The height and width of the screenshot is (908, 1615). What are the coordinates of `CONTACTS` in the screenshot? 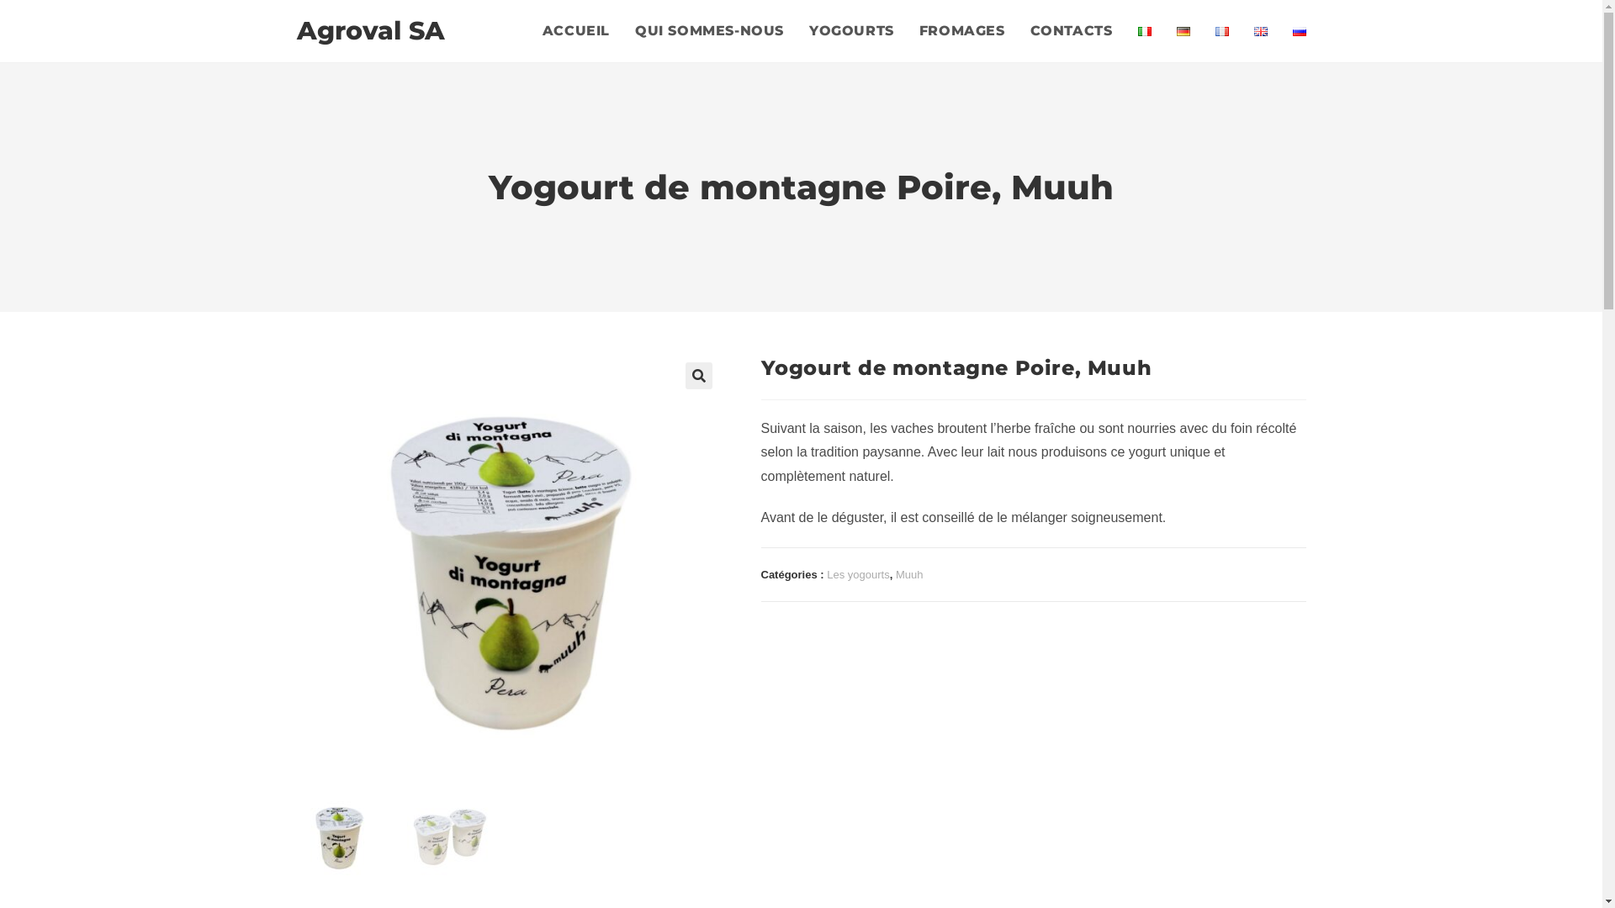 It's located at (1072, 31).